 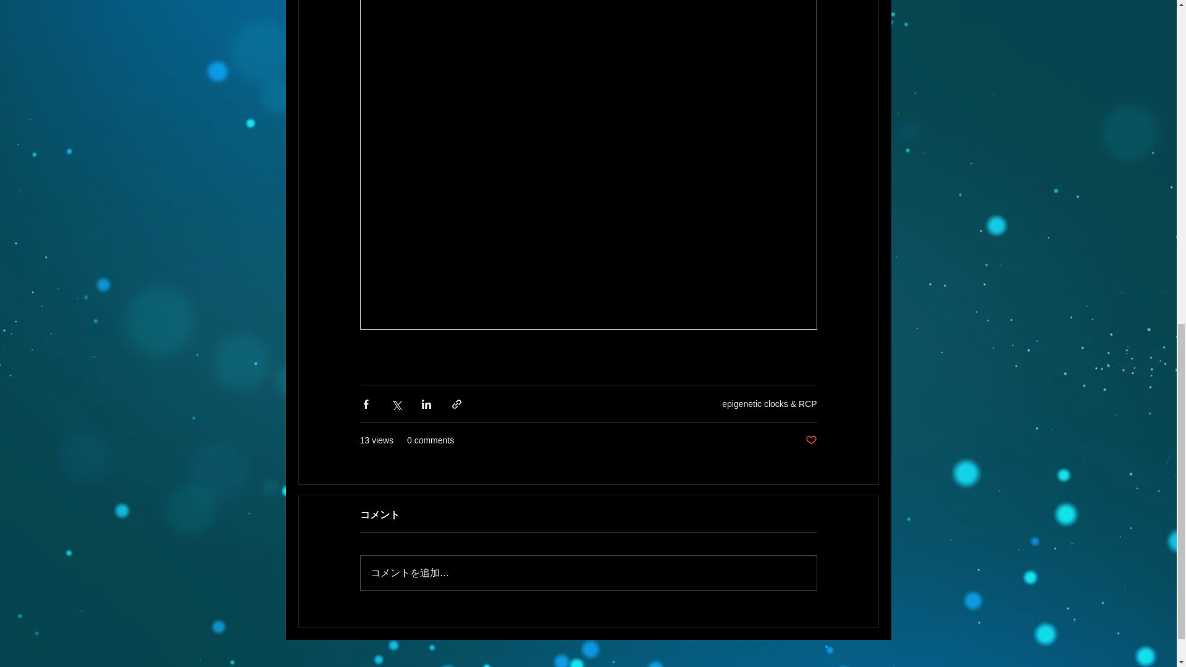 I want to click on Post not marked as liked, so click(x=810, y=440).